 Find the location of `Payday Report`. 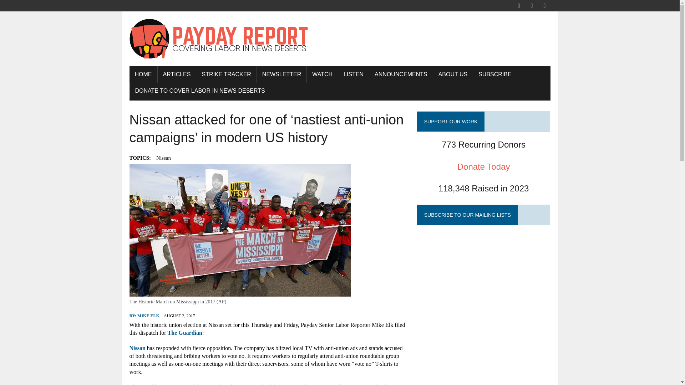

Payday Report is located at coordinates (340, 38).